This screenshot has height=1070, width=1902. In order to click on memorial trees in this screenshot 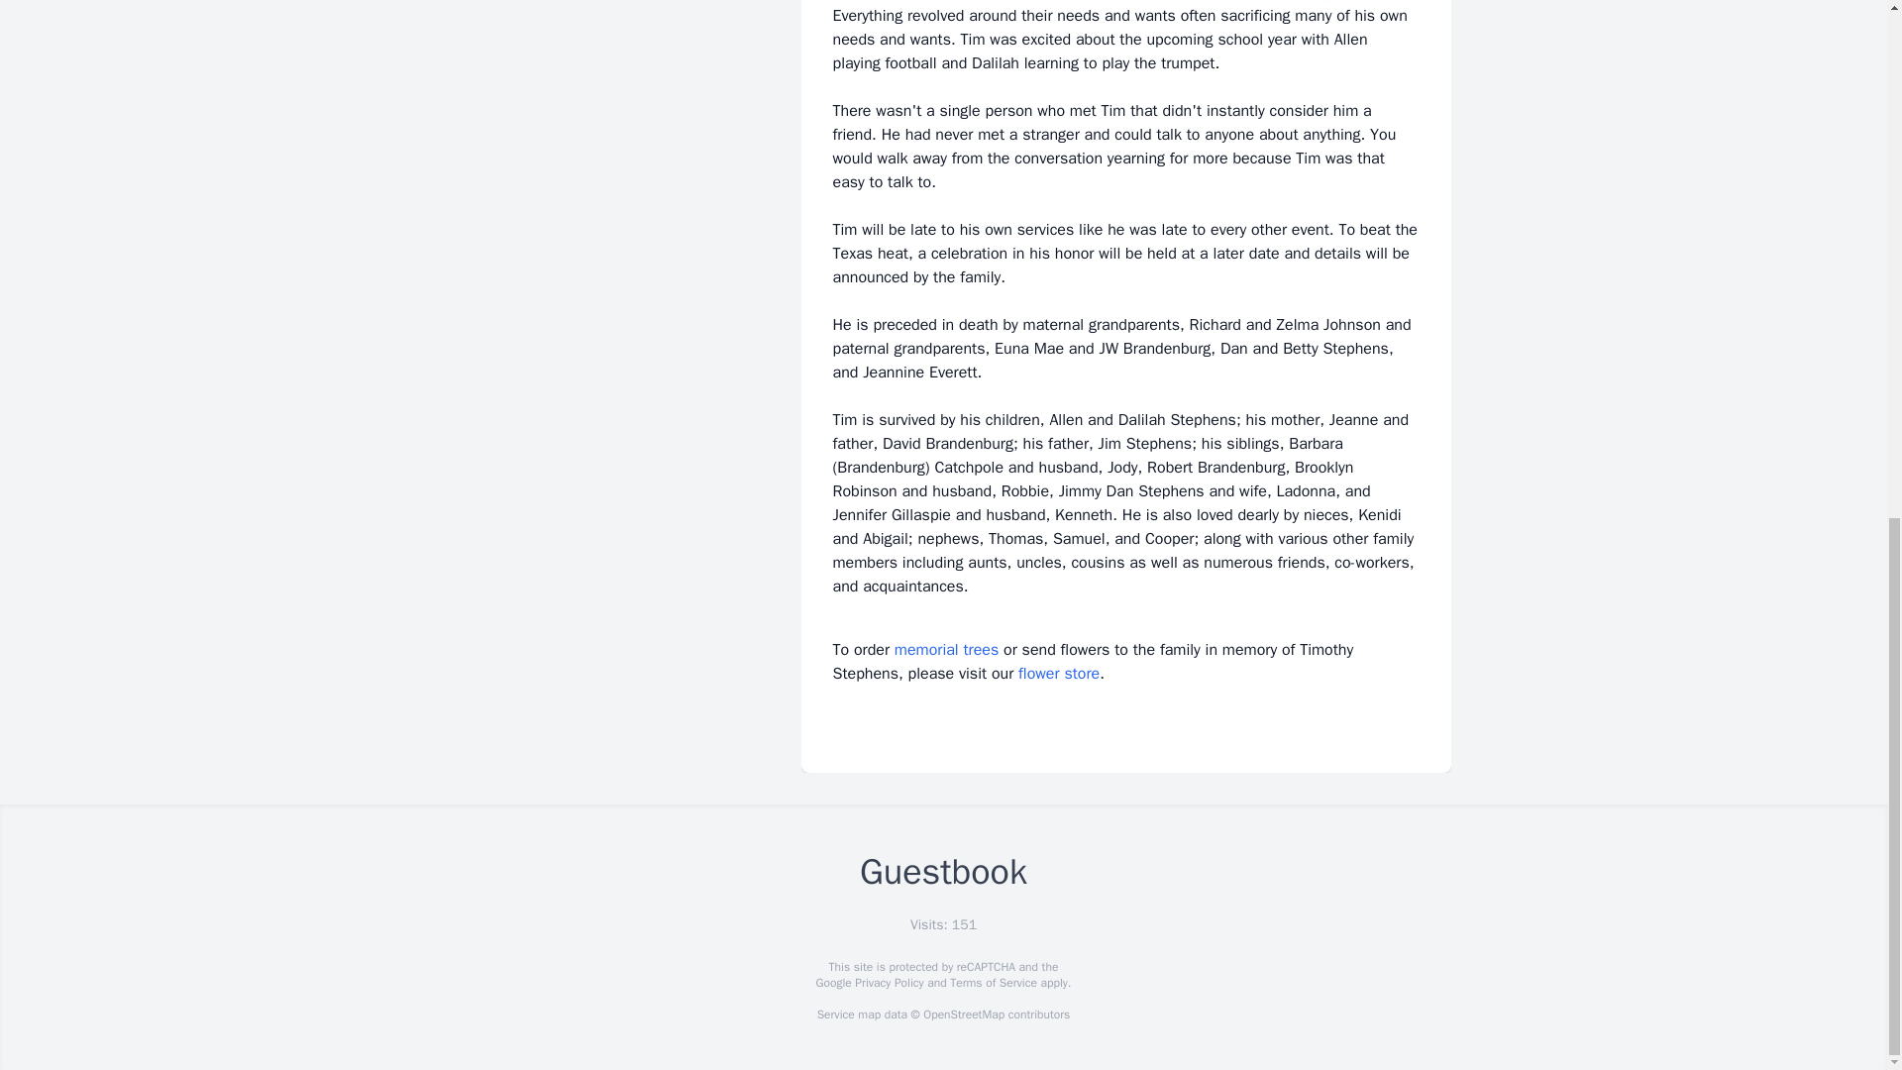, I will do `click(946, 650)`.